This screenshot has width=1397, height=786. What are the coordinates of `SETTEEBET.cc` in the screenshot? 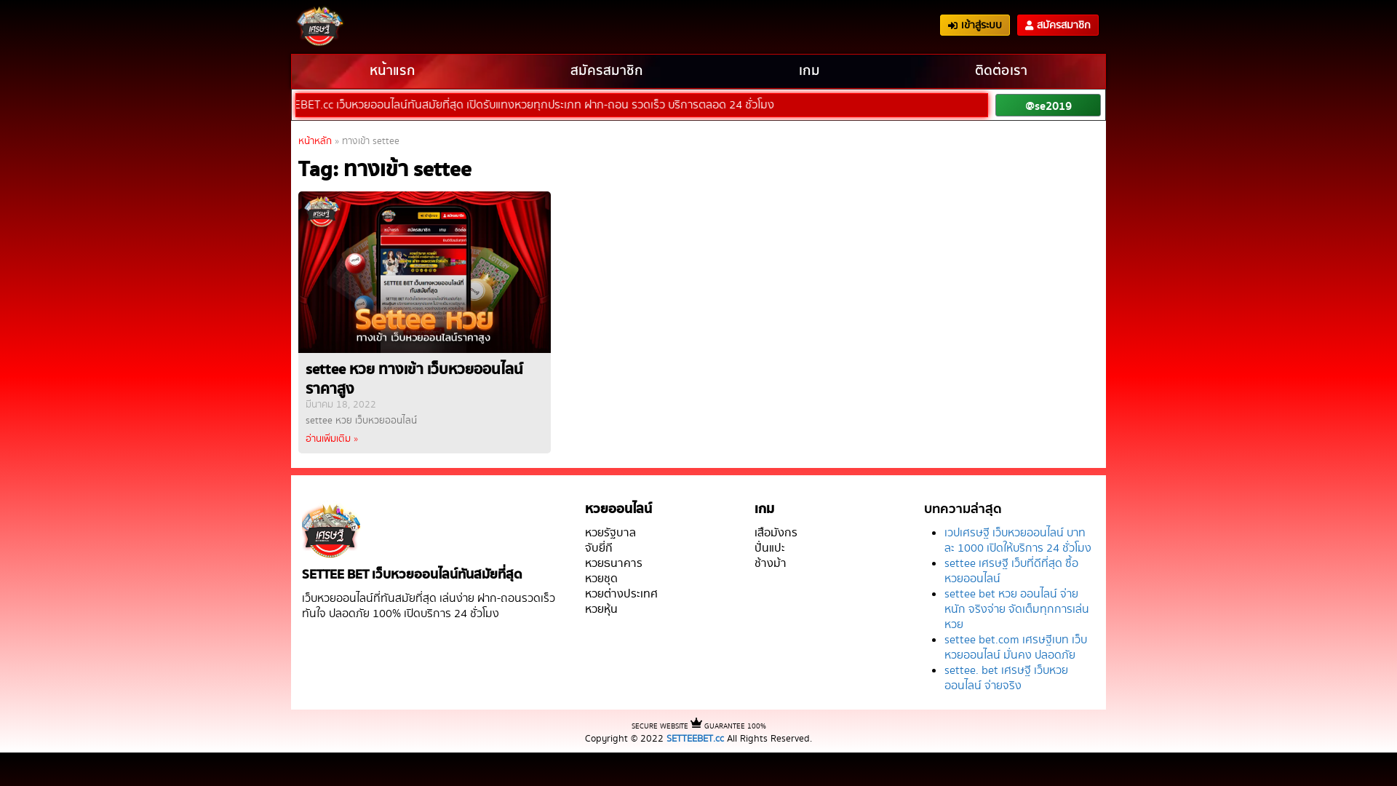 It's located at (695, 739).